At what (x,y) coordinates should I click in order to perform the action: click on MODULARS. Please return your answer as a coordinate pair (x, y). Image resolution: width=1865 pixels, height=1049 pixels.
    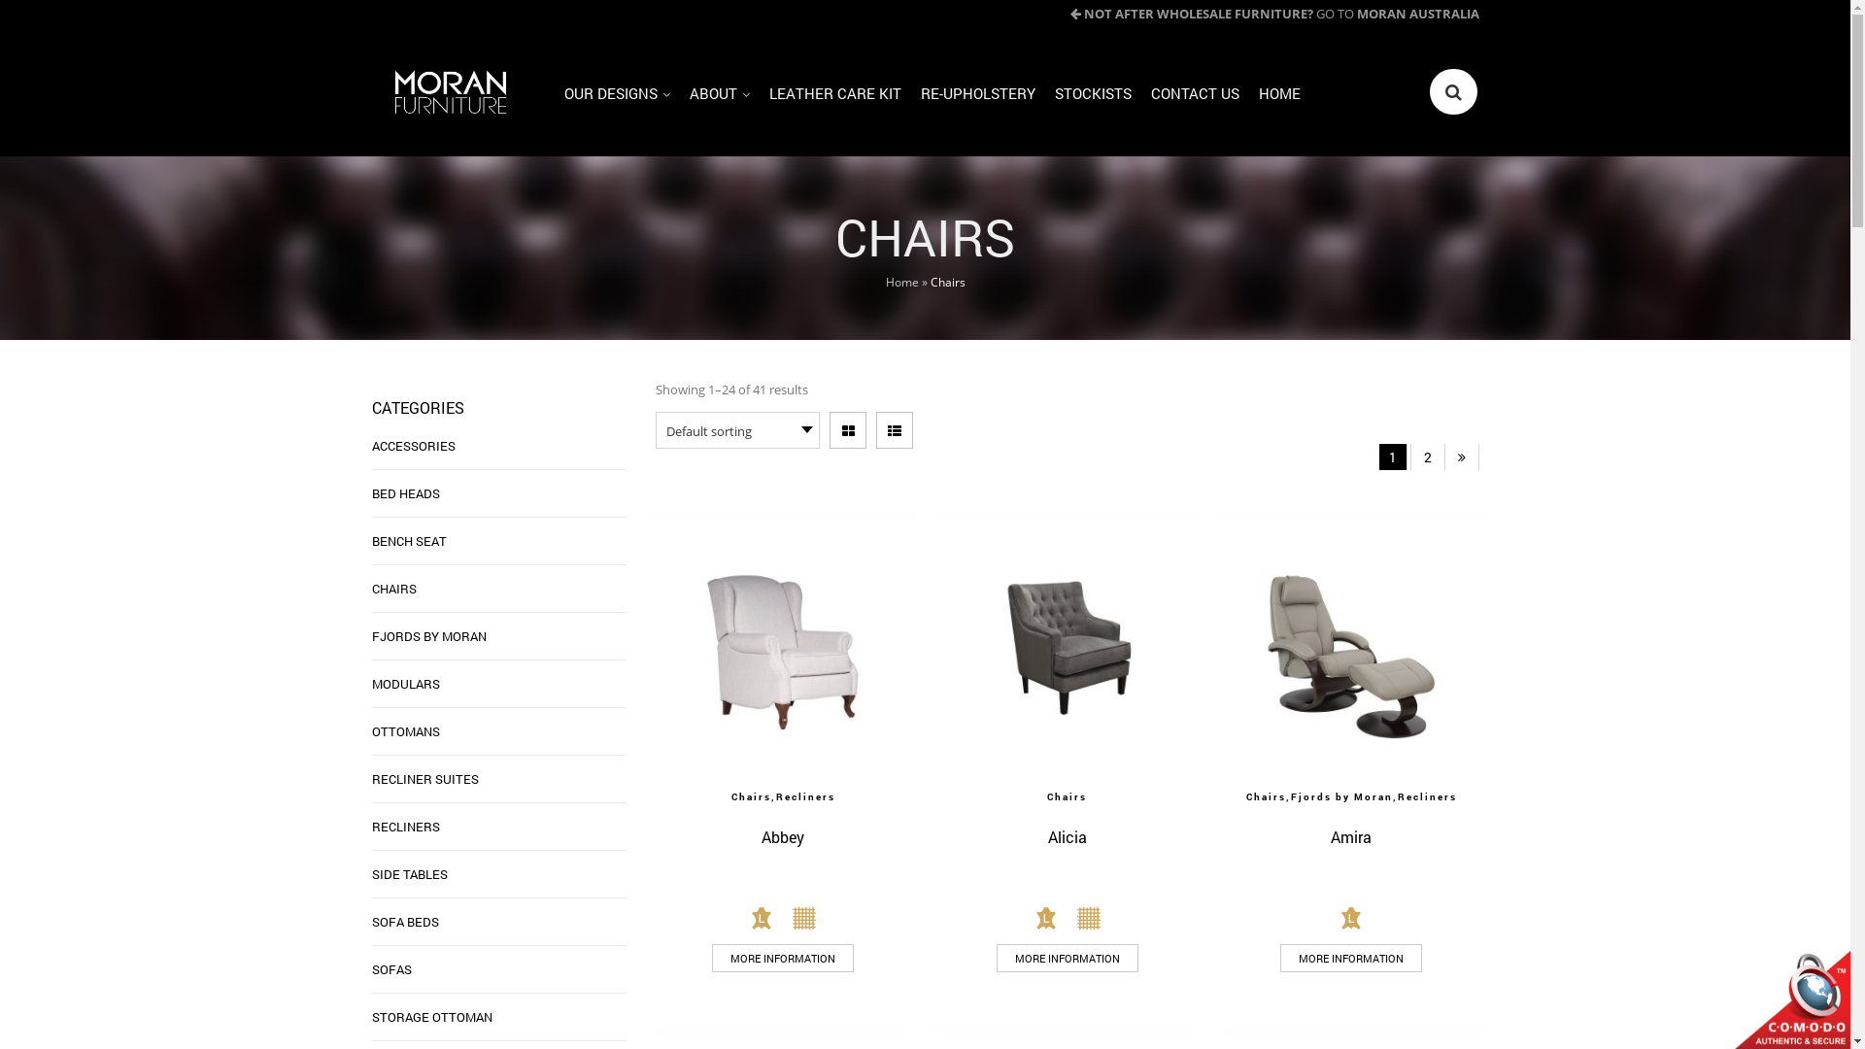
    Looking at the image, I should click on (405, 684).